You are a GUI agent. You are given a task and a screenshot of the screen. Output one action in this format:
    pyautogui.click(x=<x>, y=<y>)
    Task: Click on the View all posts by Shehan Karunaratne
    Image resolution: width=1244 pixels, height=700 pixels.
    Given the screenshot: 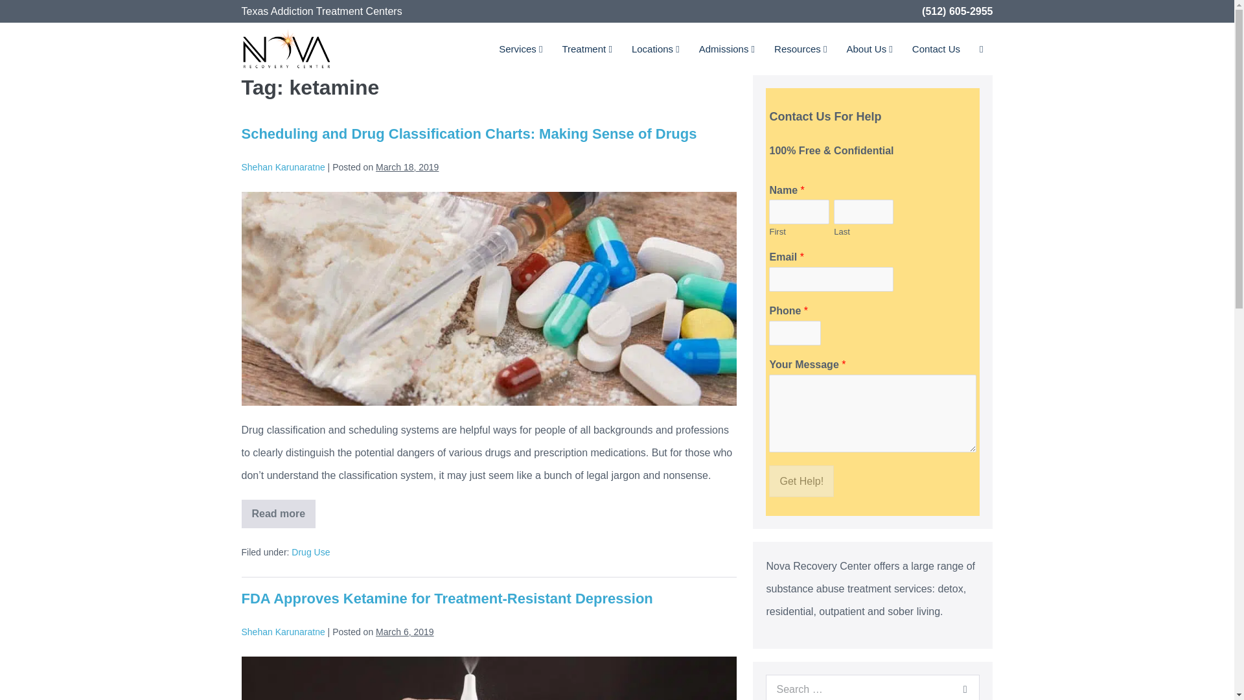 What is the action you would take?
    pyautogui.click(x=282, y=167)
    